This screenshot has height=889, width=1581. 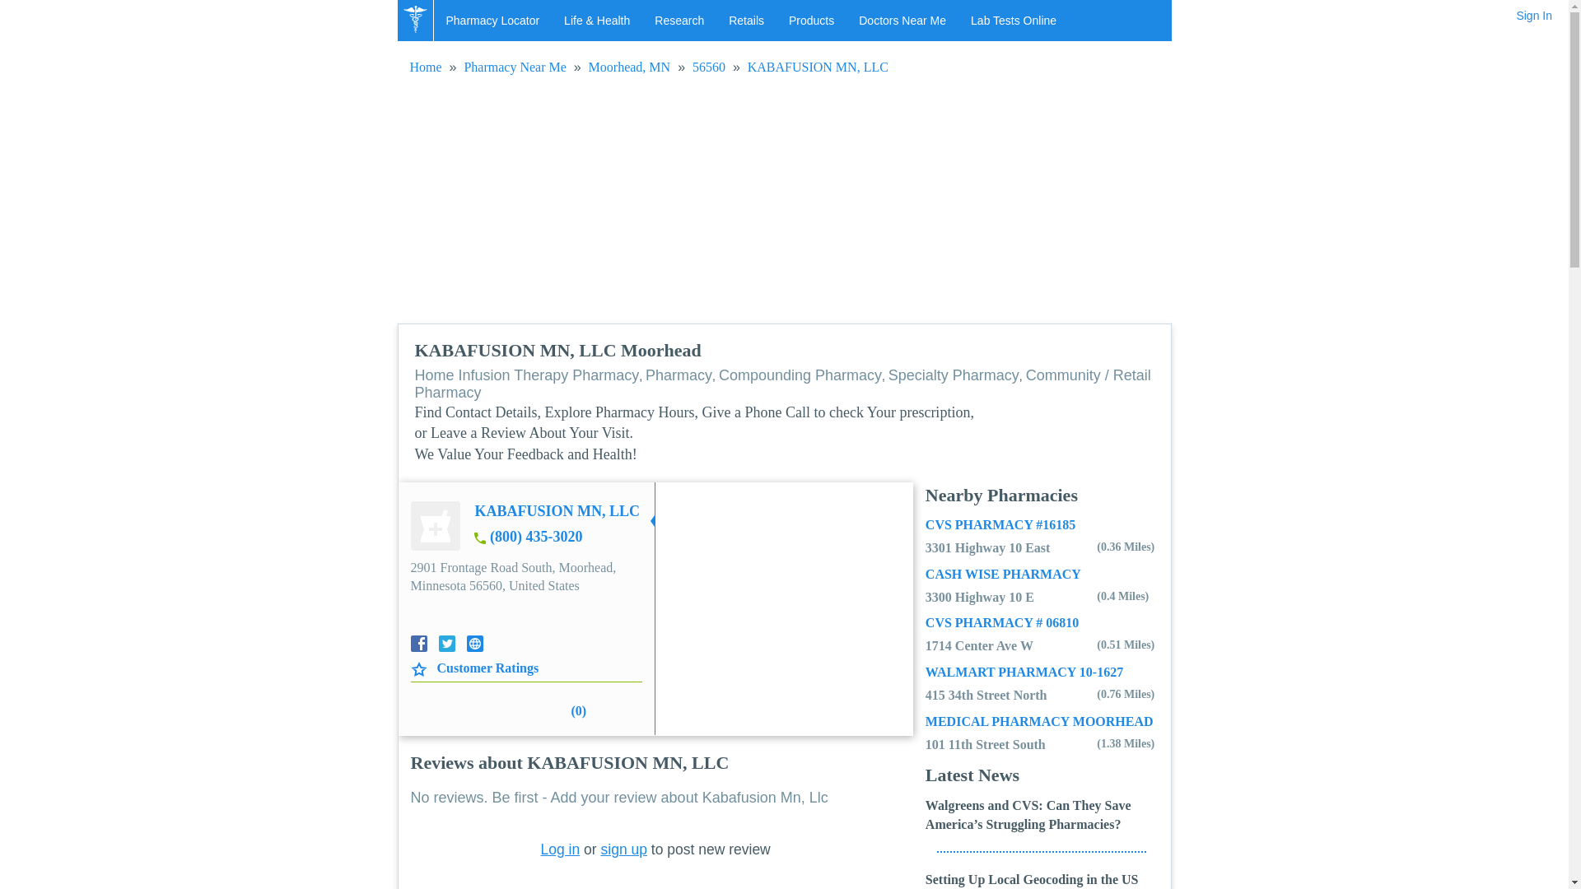 I want to click on WALMART PHARMACY 10-1627, so click(x=1024, y=672).